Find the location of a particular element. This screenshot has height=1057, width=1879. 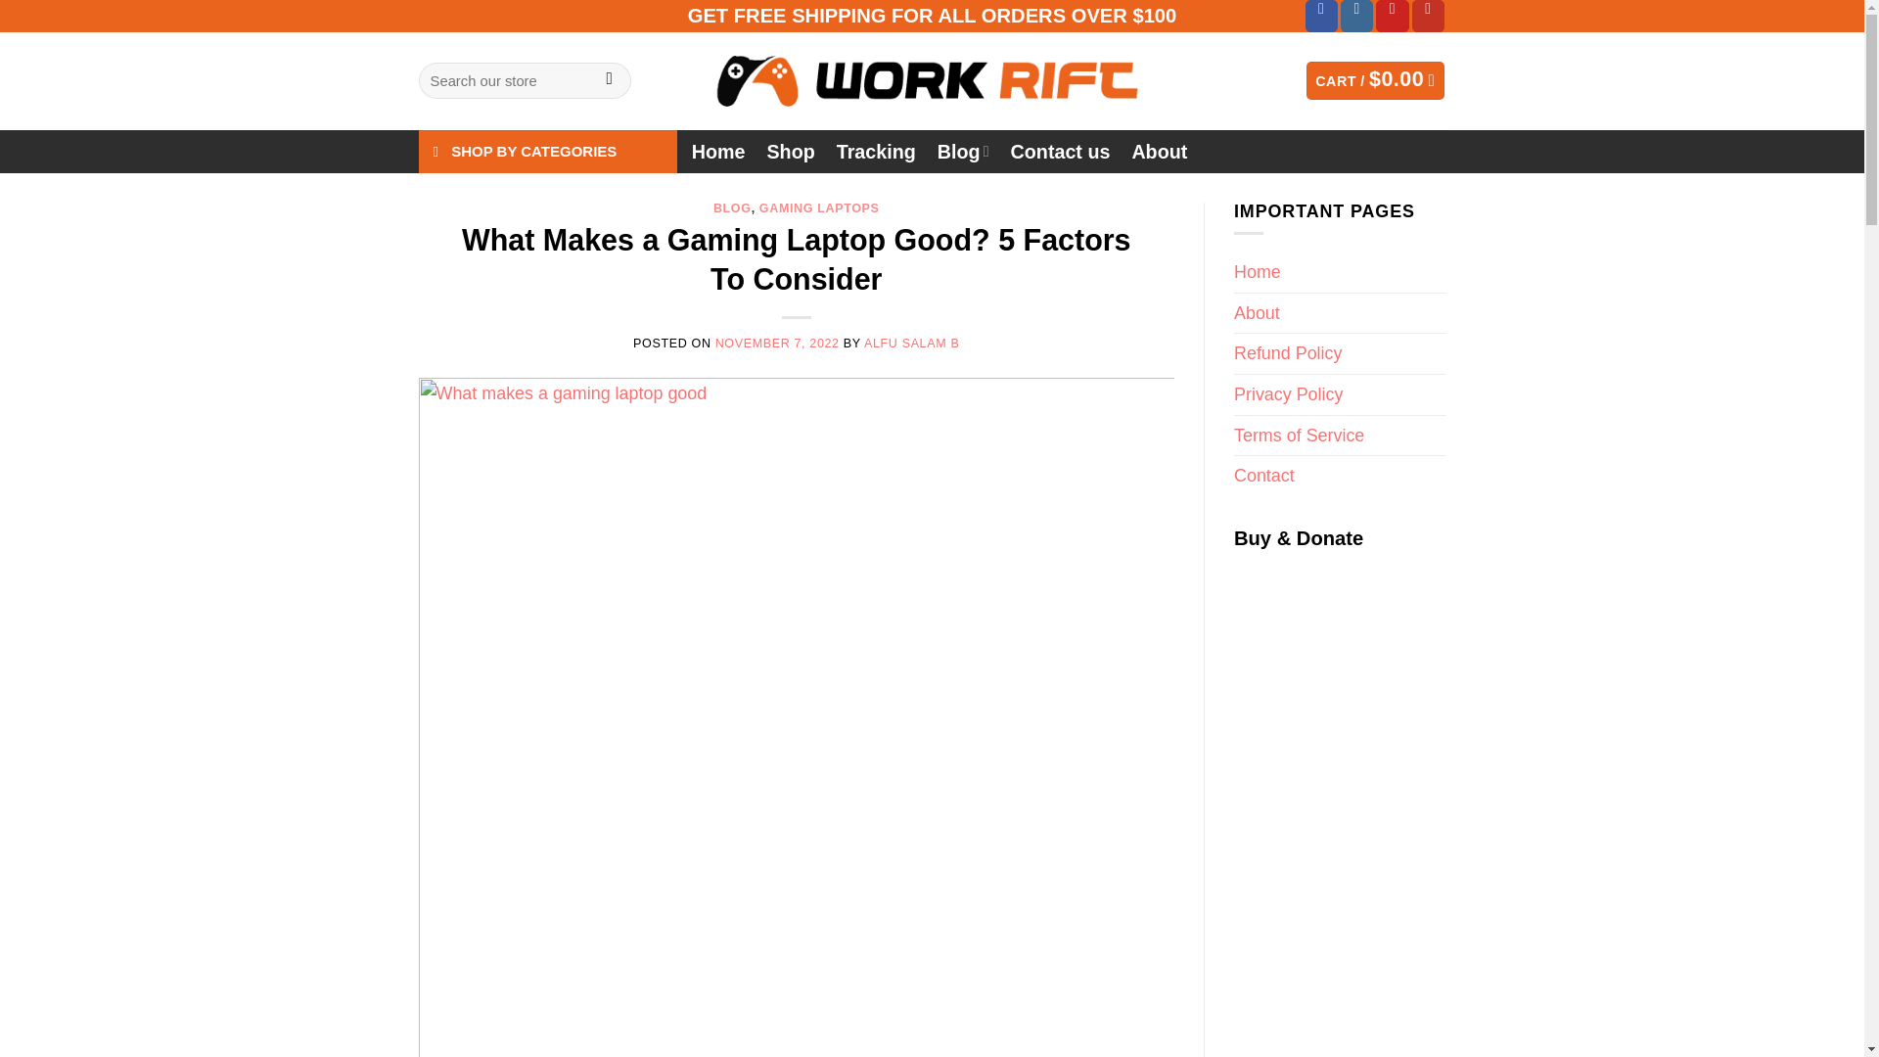

Shop is located at coordinates (790, 151).